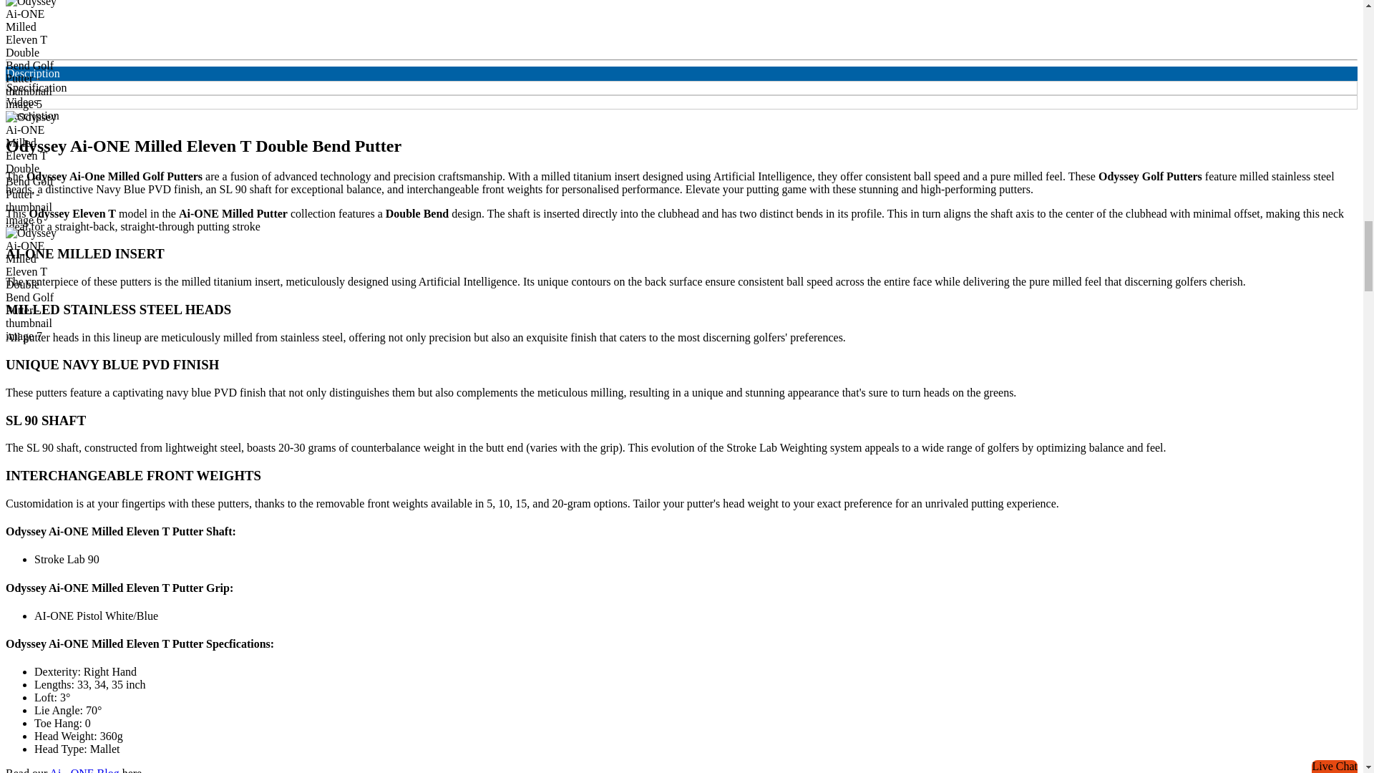 Image resolution: width=1374 pixels, height=773 pixels. What do you see at coordinates (189, 26) in the screenshot?
I see `Video` at bounding box center [189, 26].